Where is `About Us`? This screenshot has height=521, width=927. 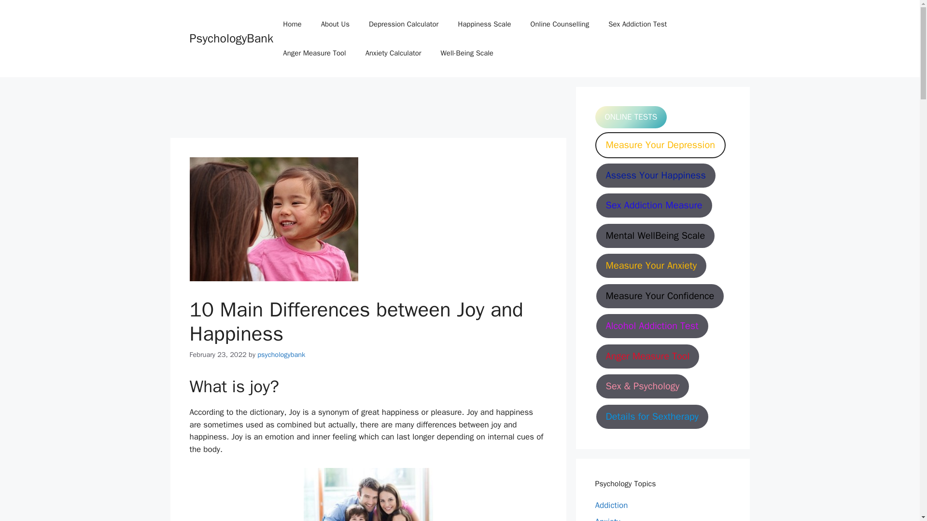 About Us is located at coordinates (335, 24).